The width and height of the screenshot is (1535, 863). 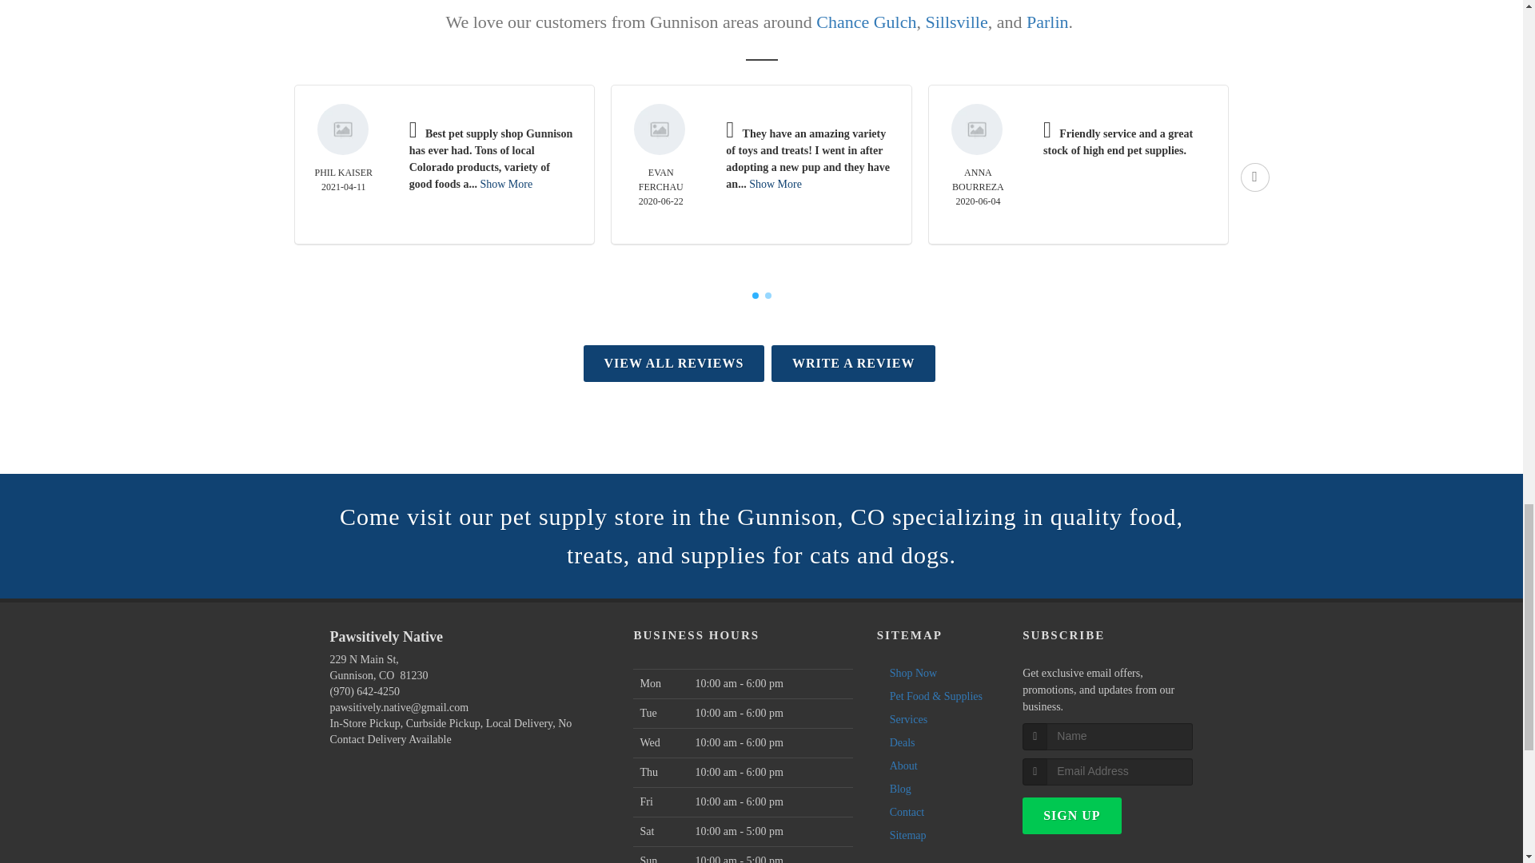 What do you see at coordinates (867, 22) in the screenshot?
I see `Chance Gulch` at bounding box center [867, 22].